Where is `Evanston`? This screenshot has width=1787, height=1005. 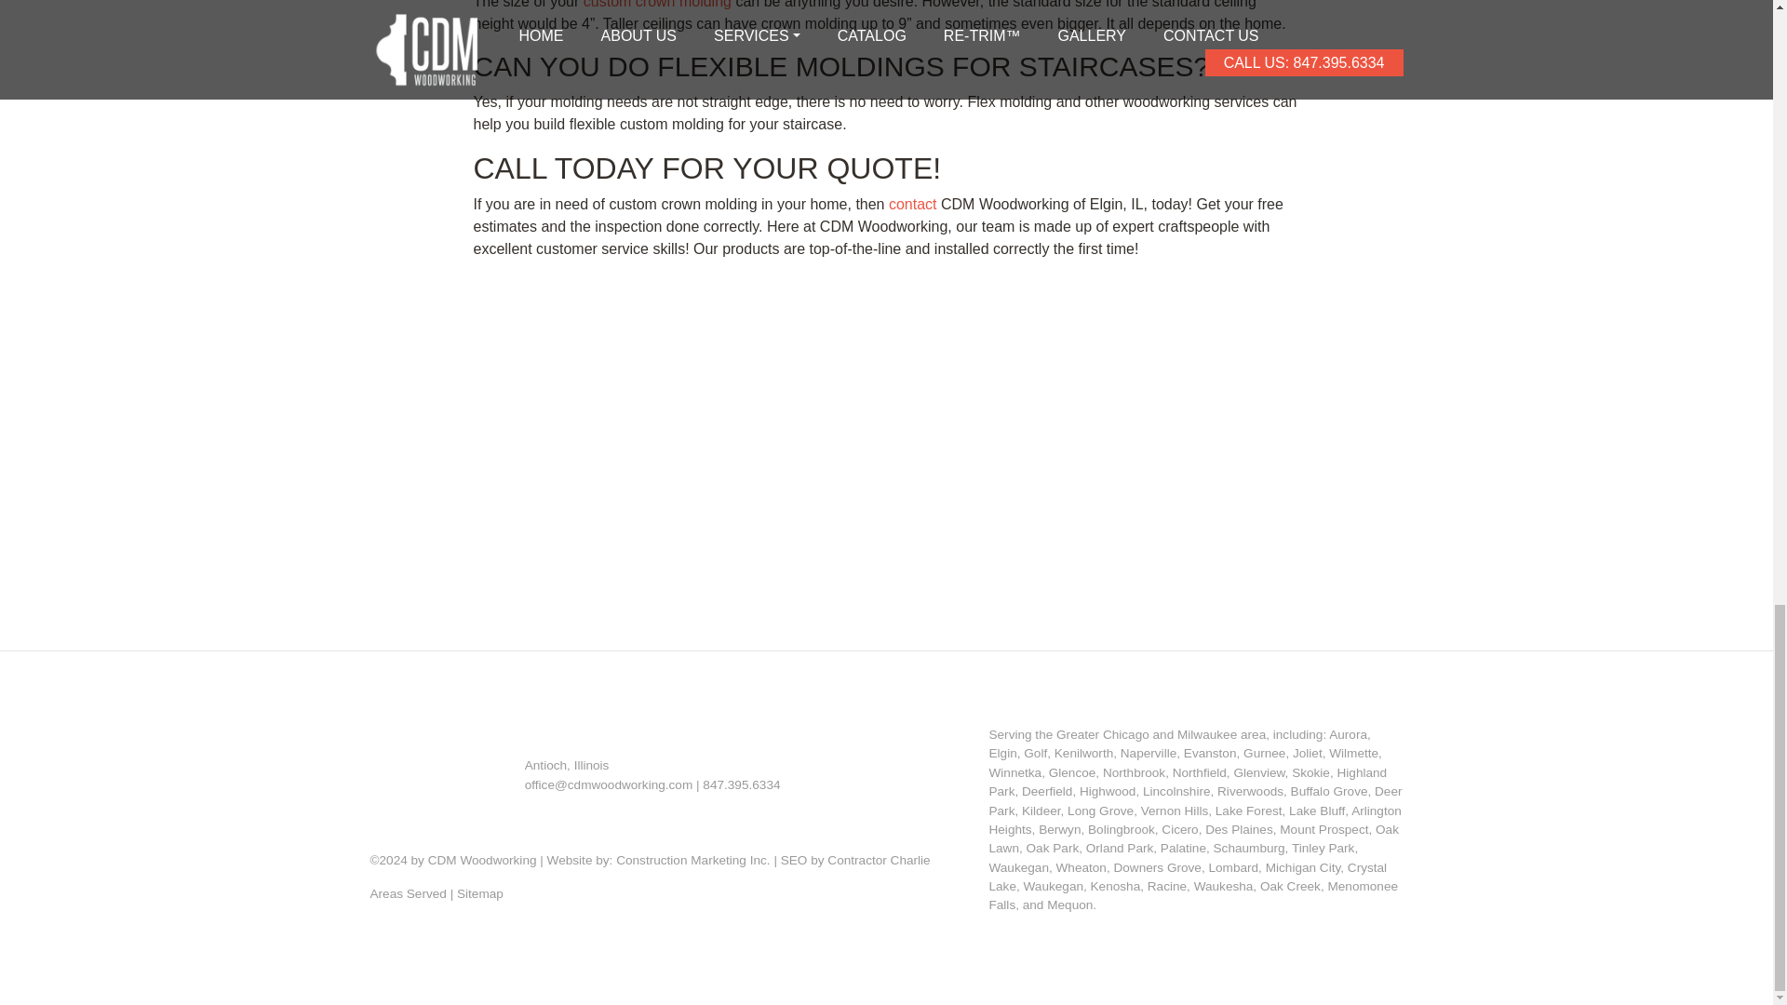
Evanston is located at coordinates (1210, 753).